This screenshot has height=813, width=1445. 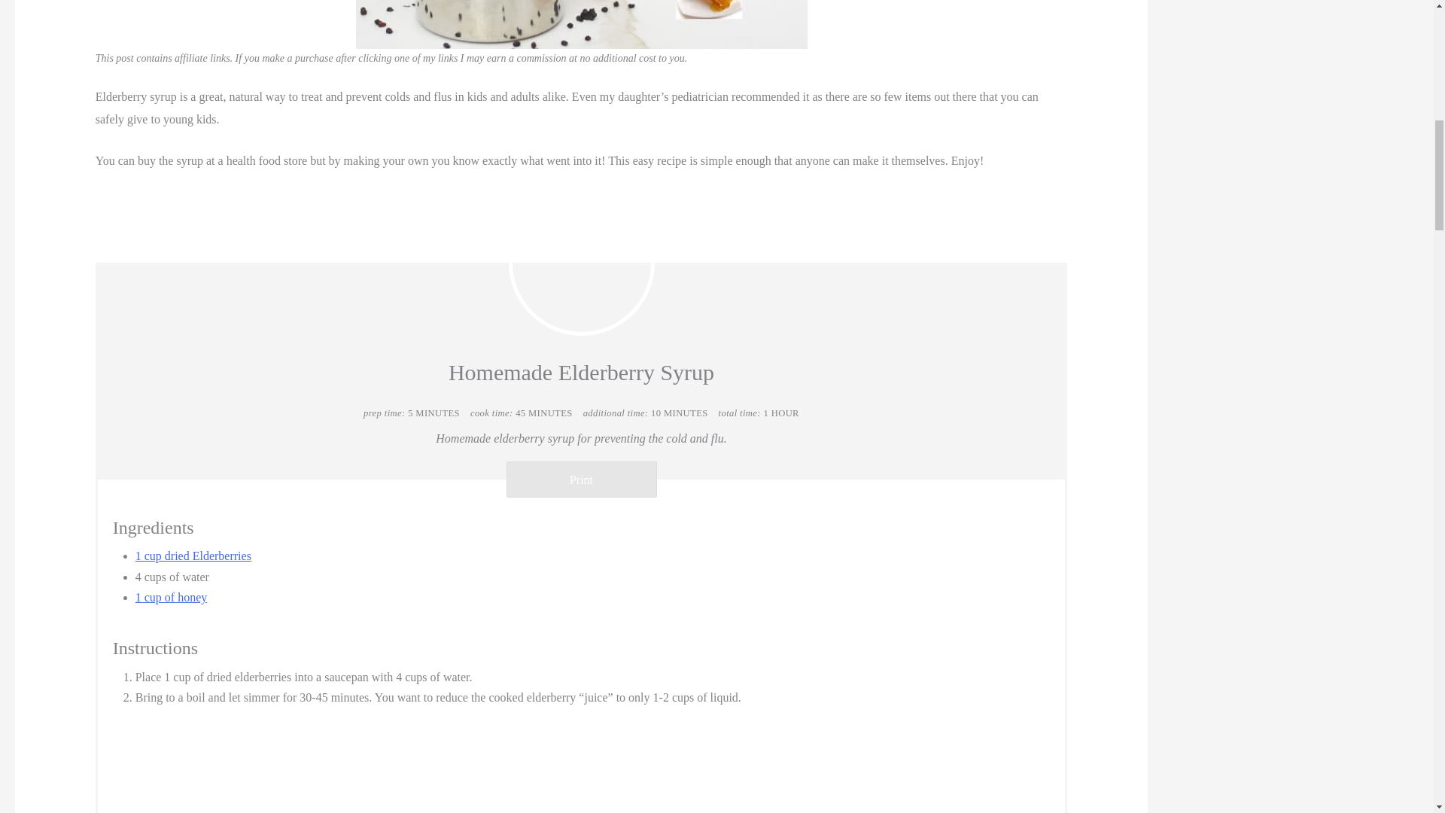 I want to click on 1 cup of honey, so click(x=172, y=598).